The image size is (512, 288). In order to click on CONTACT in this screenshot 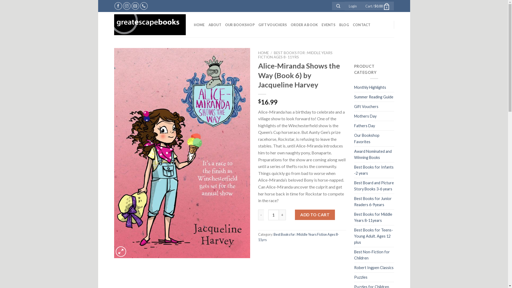, I will do `click(362, 25)`.